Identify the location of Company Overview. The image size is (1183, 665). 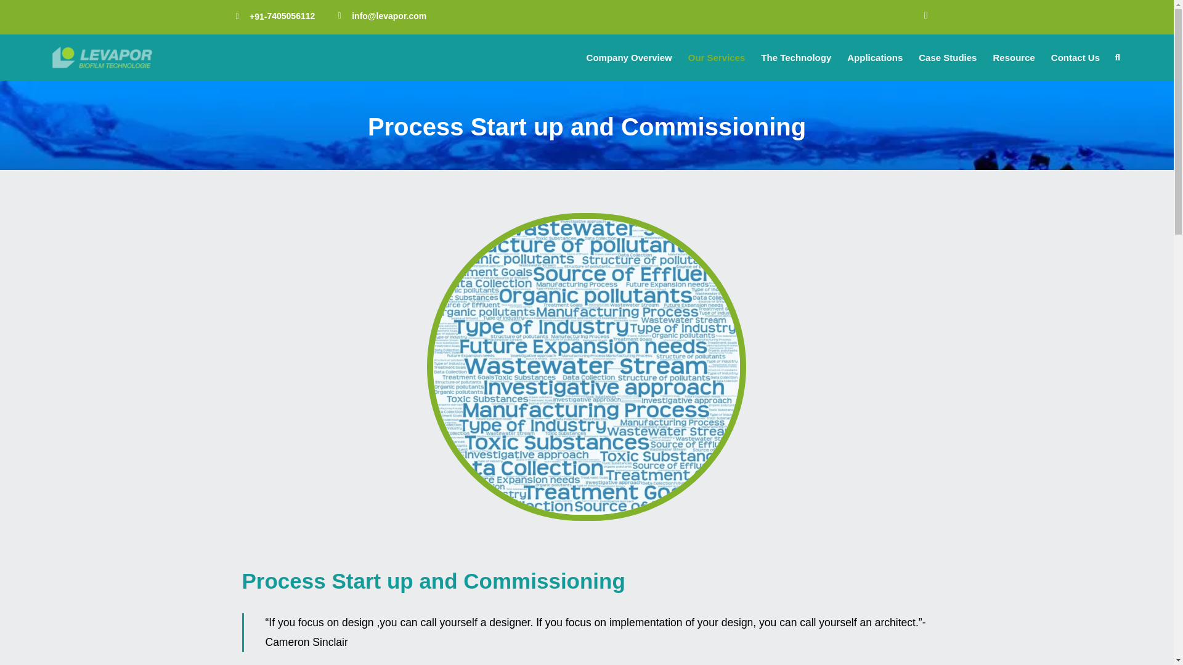
(632, 57).